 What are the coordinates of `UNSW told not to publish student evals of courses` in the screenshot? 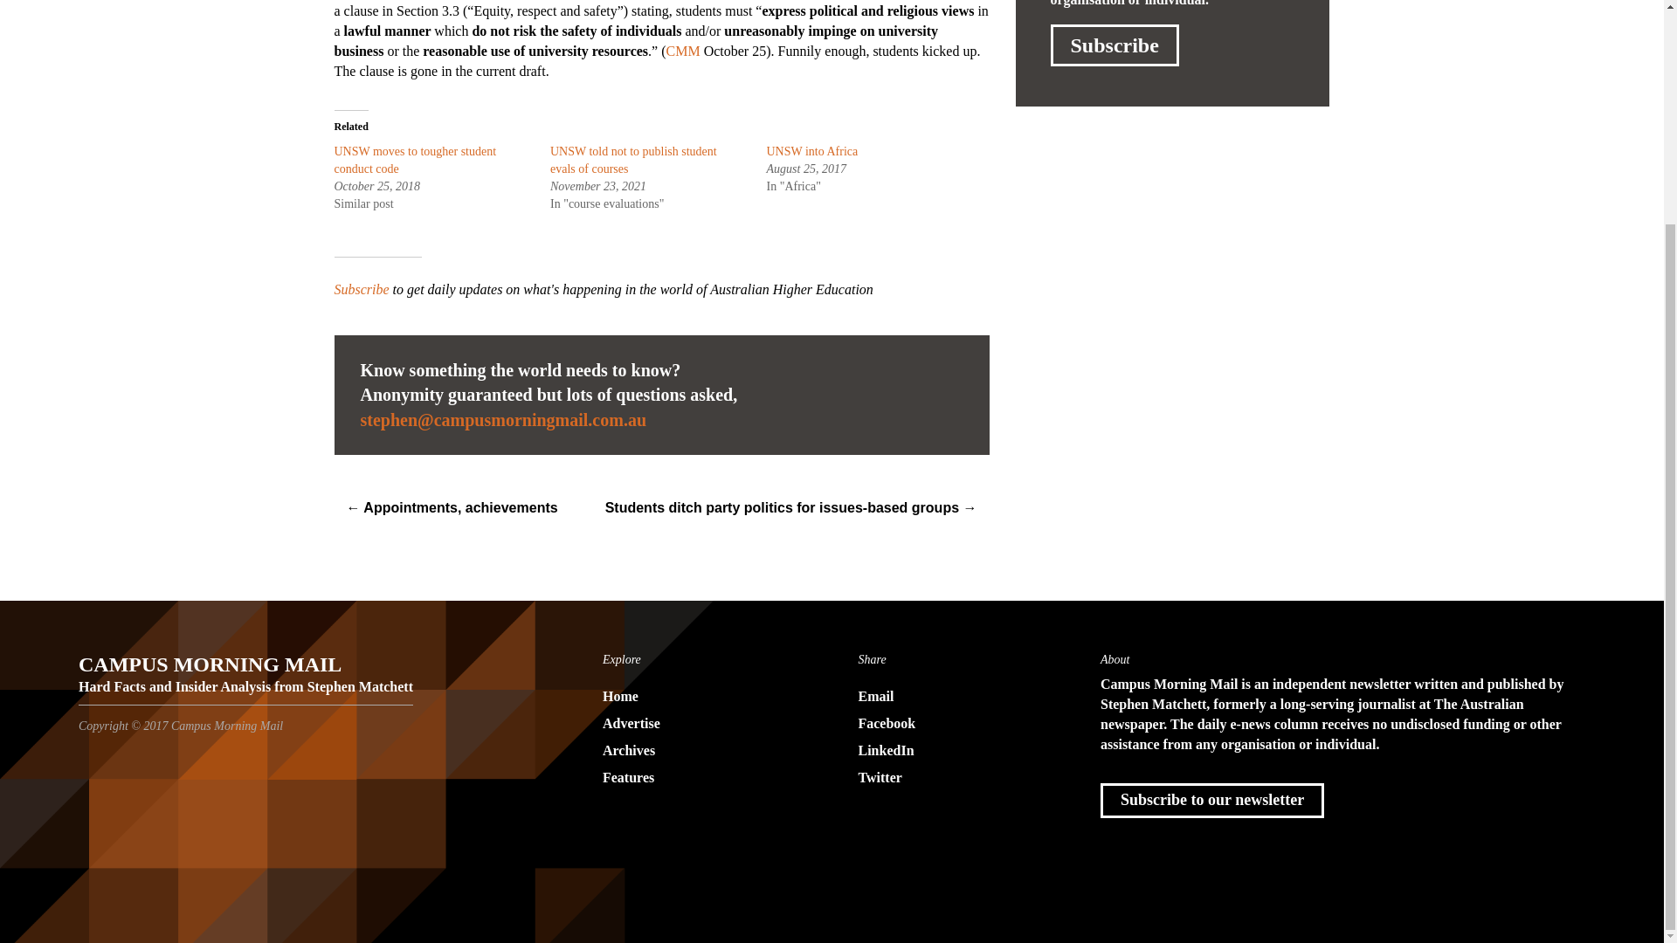 It's located at (633, 160).